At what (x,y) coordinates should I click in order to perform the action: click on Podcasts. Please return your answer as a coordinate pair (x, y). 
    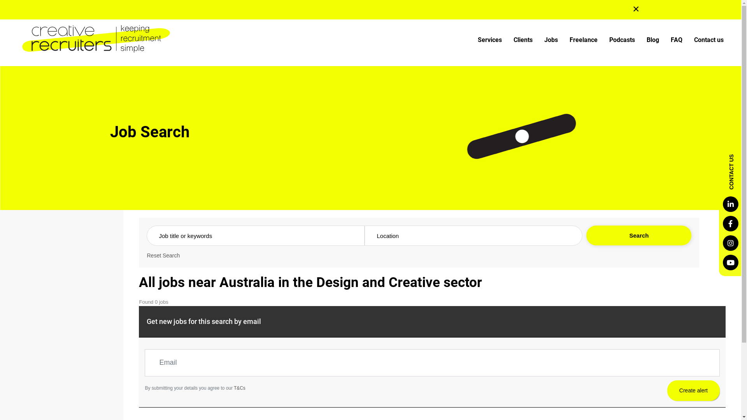
    Looking at the image, I should click on (622, 40).